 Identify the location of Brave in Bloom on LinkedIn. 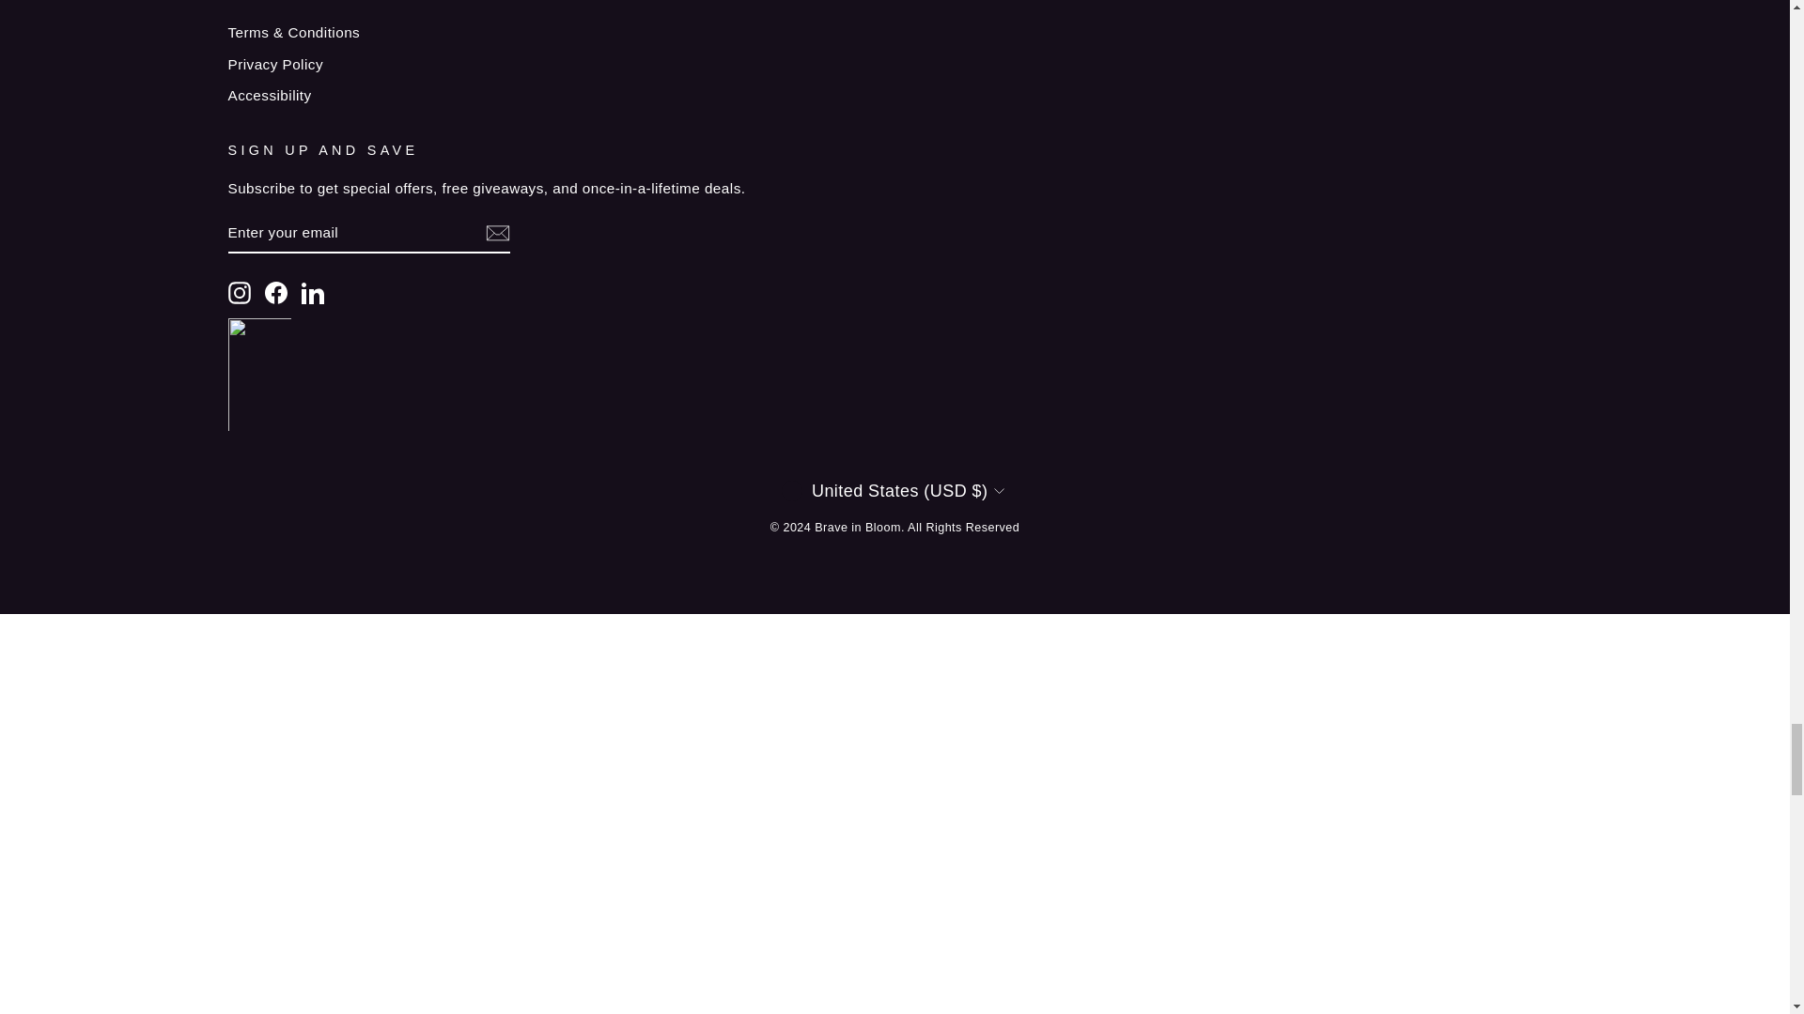
(312, 293).